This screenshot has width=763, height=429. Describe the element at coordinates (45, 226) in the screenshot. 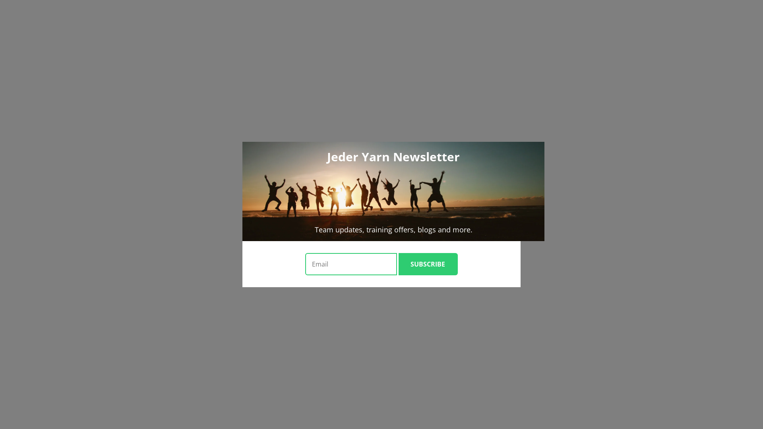

I see `Articles` at that location.